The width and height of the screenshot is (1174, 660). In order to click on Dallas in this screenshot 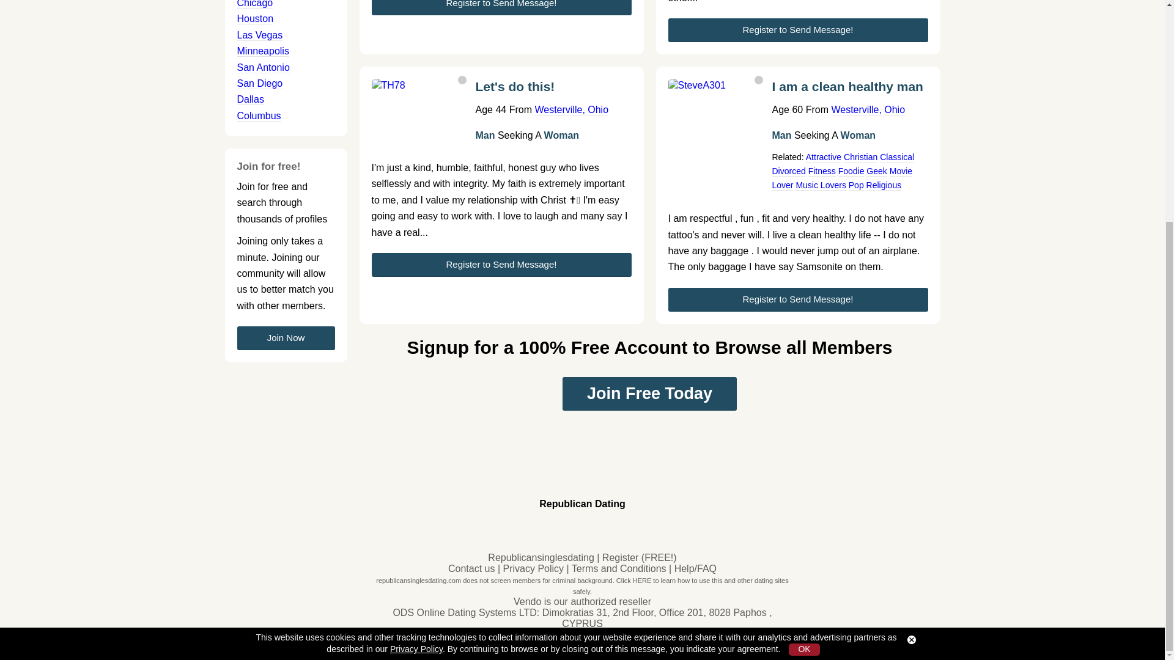, I will do `click(251, 99)`.